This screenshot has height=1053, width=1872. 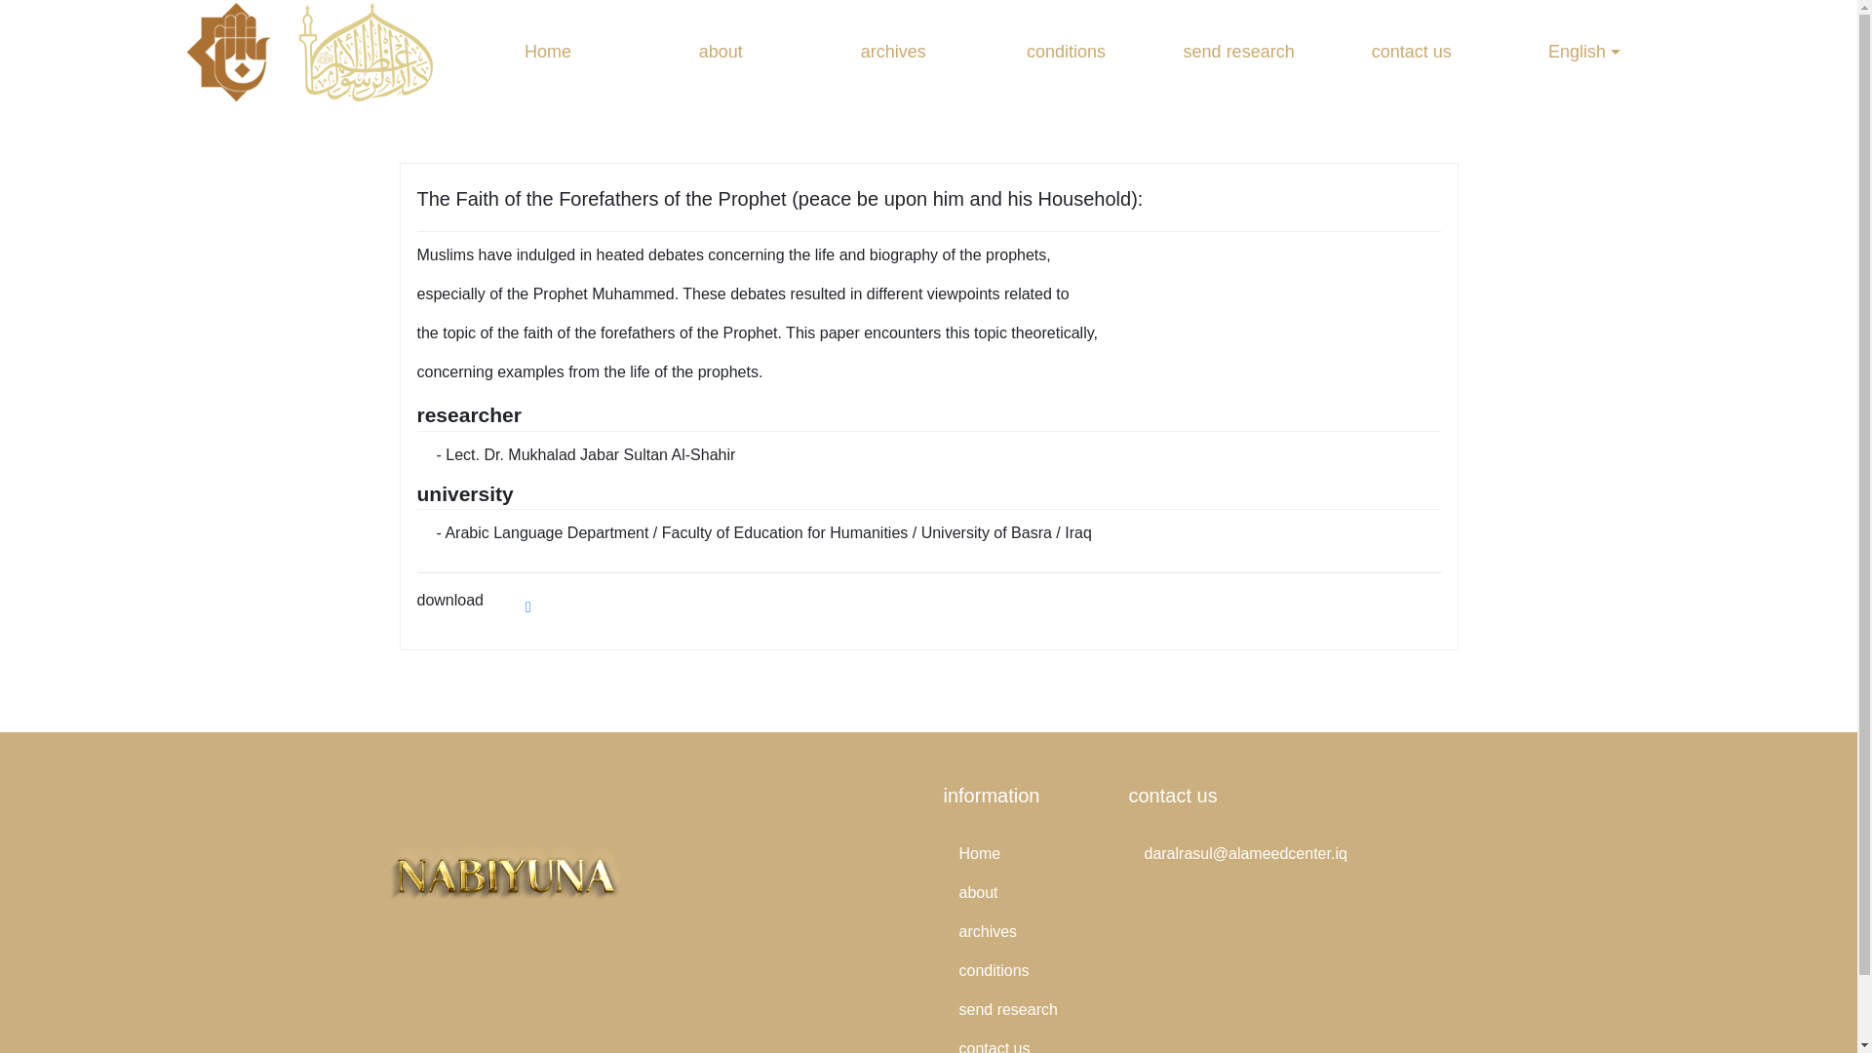 What do you see at coordinates (1022, 1041) in the screenshot?
I see `contact us` at bounding box center [1022, 1041].